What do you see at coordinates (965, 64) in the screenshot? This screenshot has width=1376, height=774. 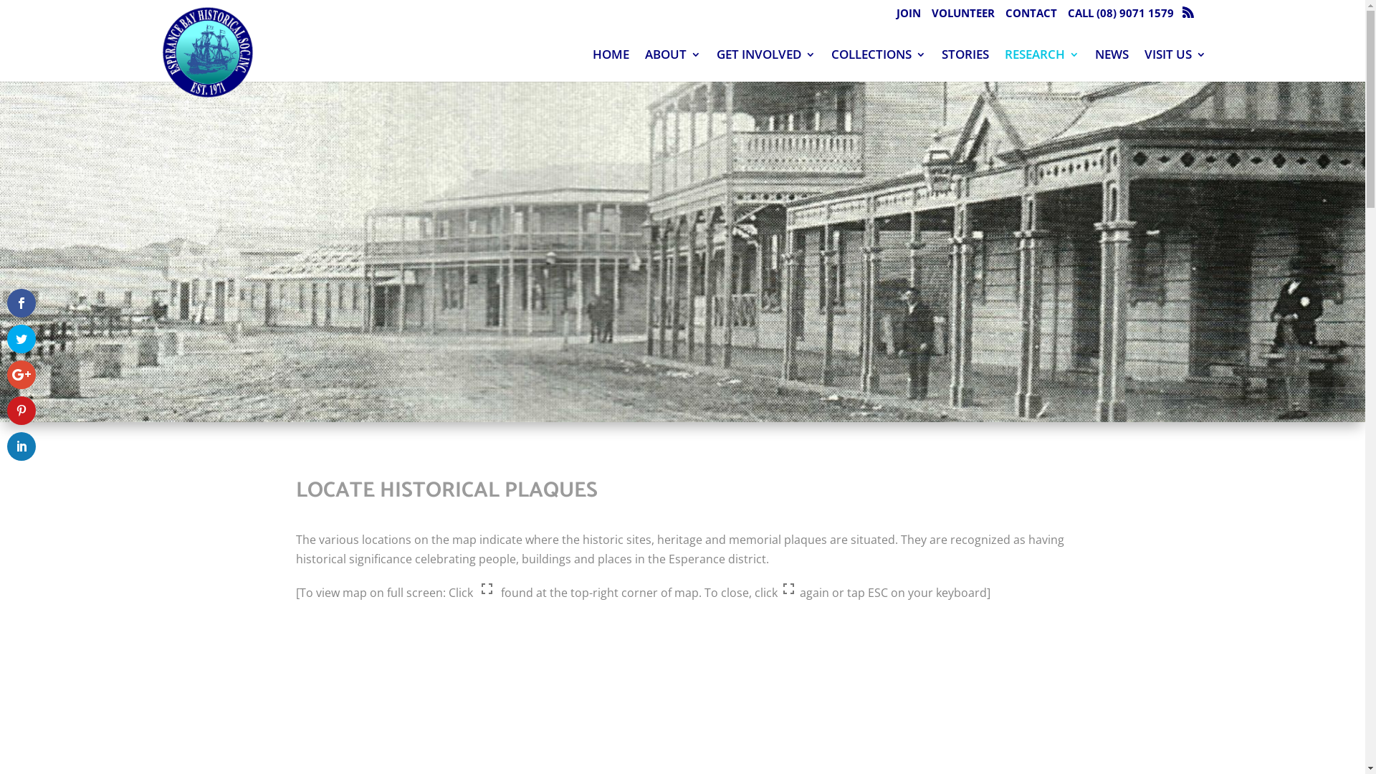 I see `STORIES` at bounding box center [965, 64].